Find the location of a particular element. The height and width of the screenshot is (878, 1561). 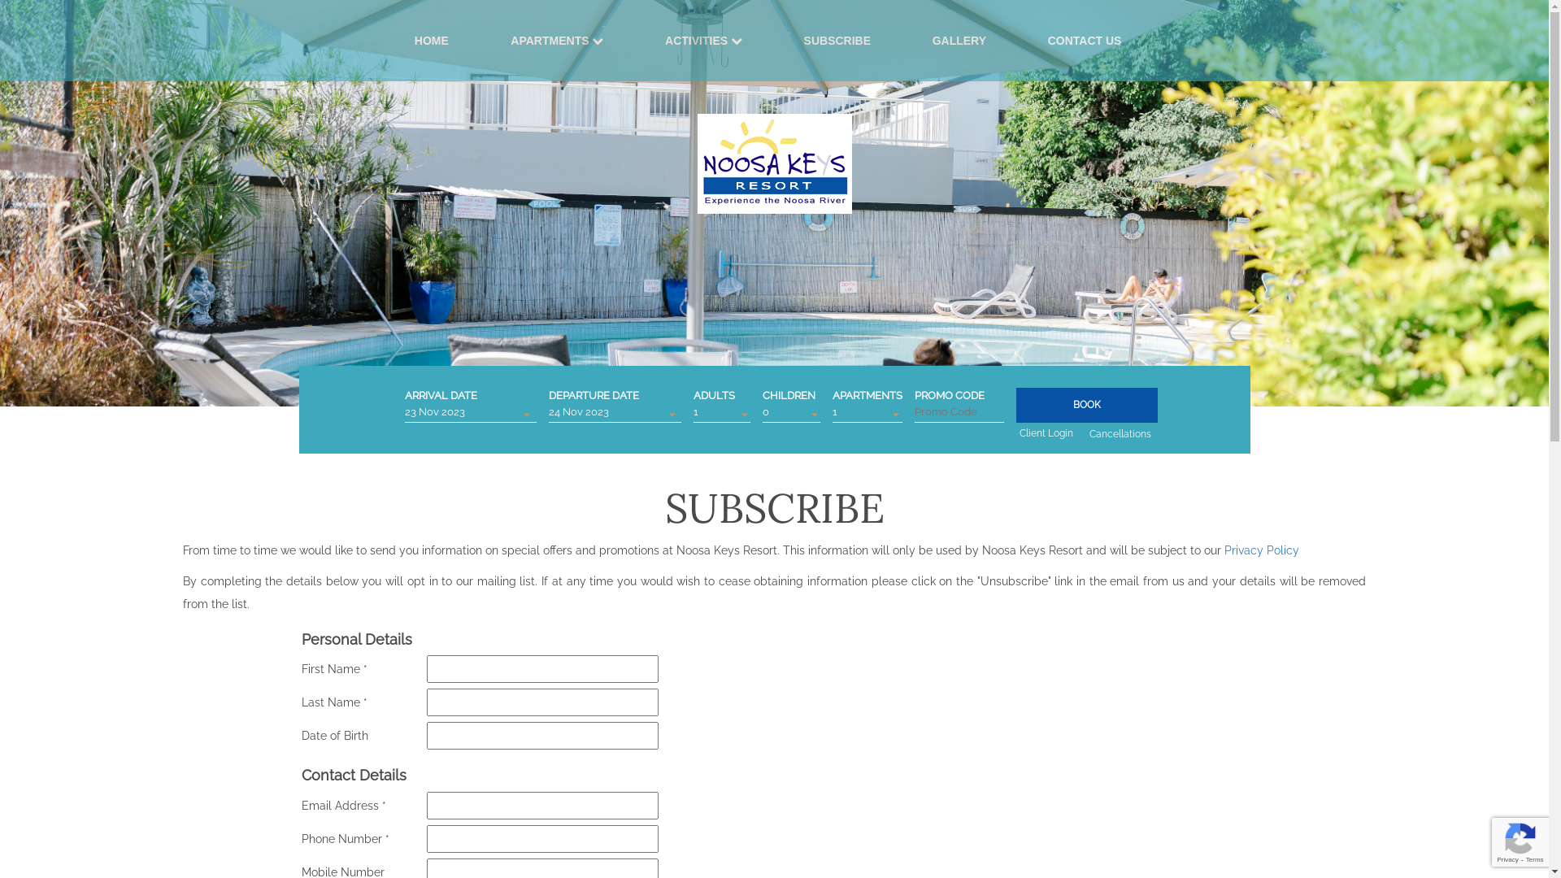

BOOK is located at coordinates (1087, 405).